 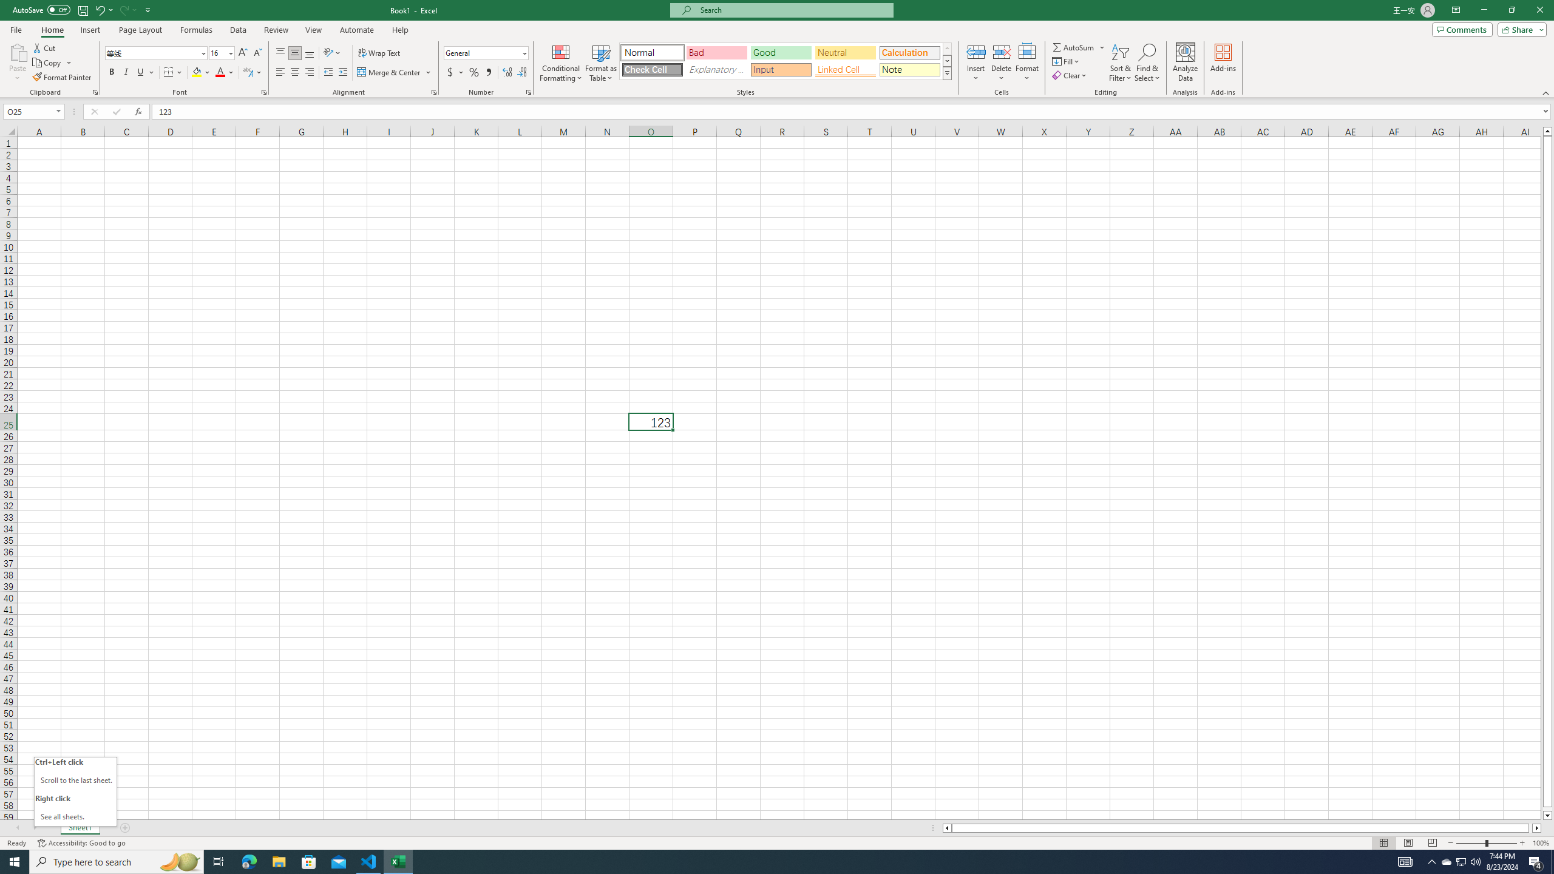 What do you see at coordinates (909, 52) in the screenshot?
I see `Calculation` at bounding box center [909, 52].